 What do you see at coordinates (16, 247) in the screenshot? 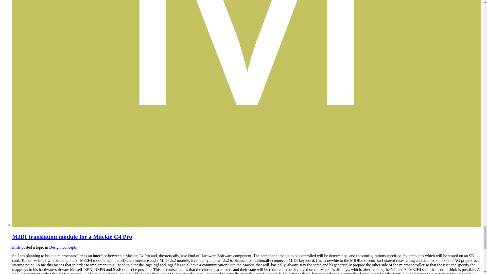
I see `Go to m.str's profile` at bounding box center [16, 247].